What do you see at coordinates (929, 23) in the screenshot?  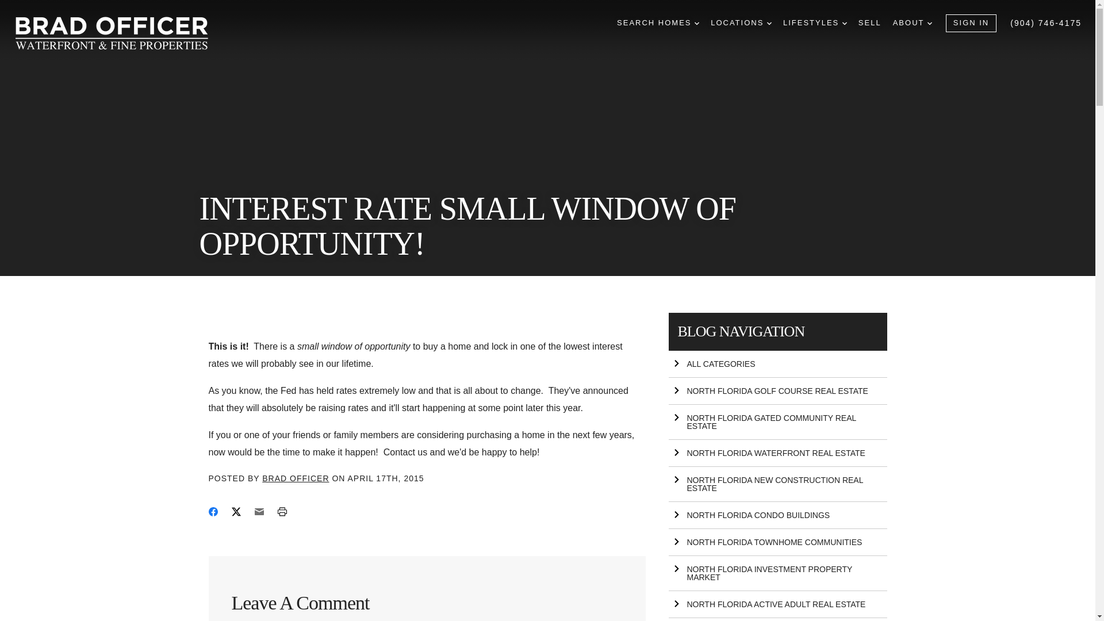 I see `DROPDOWN ARROW` at bounding box center [929, 23].